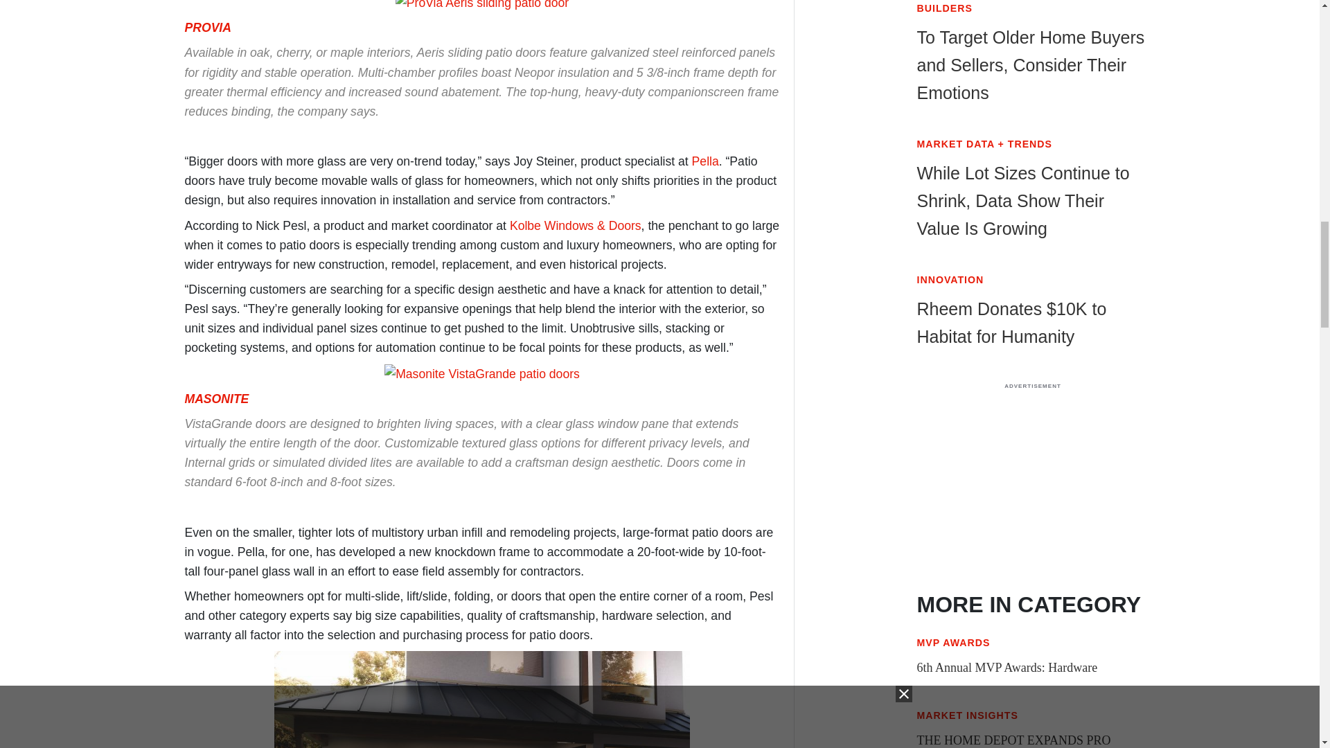 The height and width of the screenshot is (748, 1330). I want to click on Pella, so click(705, 161).